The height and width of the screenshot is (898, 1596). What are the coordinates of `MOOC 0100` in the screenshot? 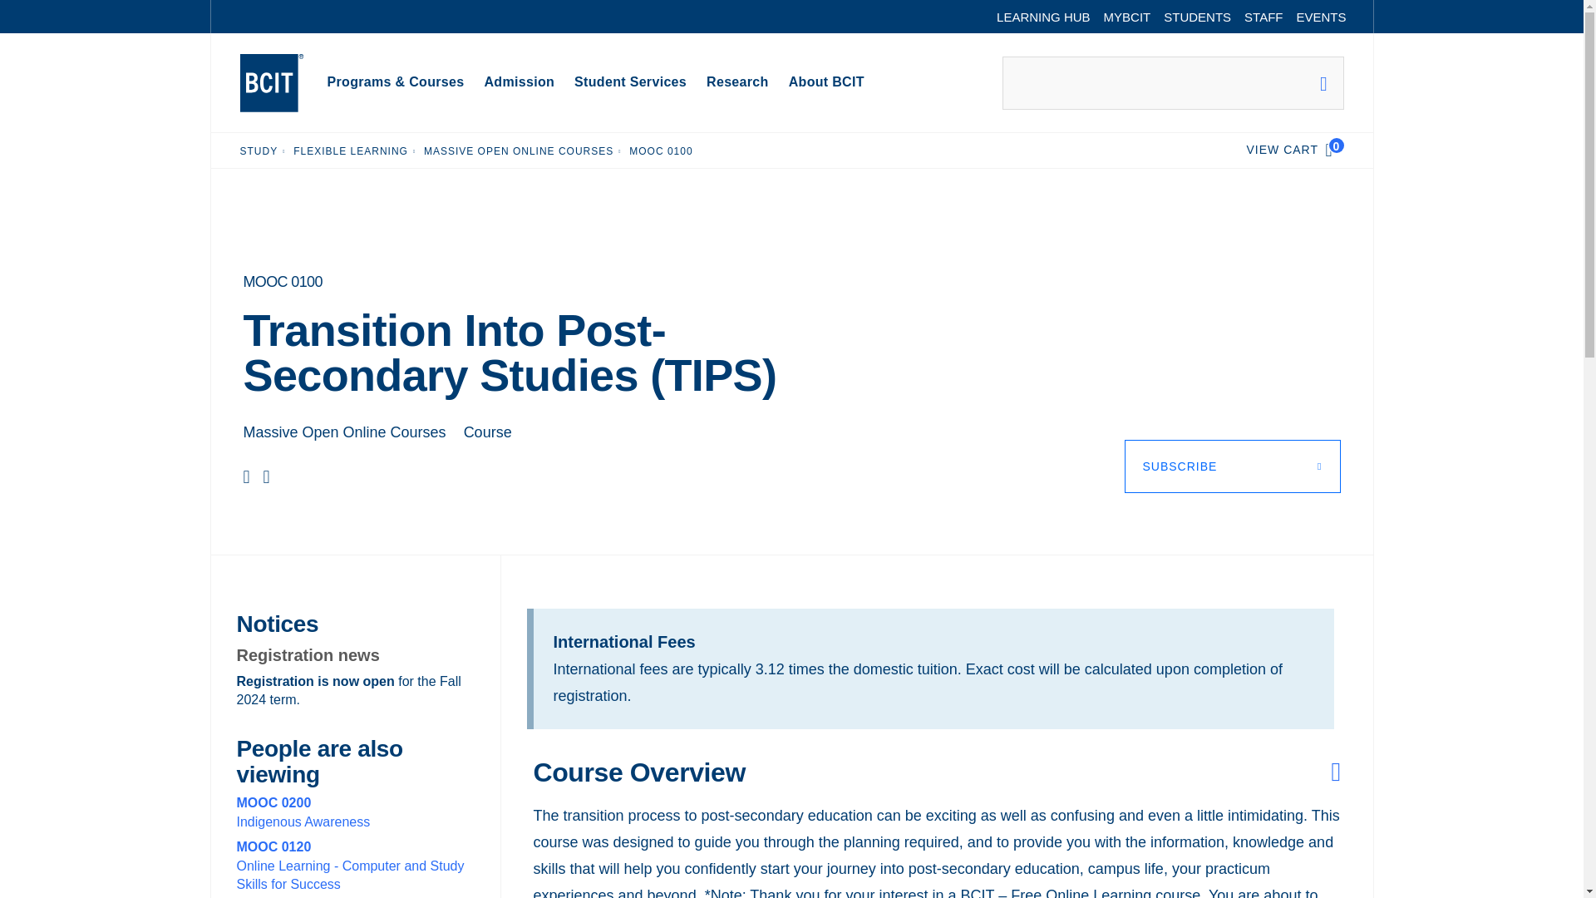 It's located at (660, 150).